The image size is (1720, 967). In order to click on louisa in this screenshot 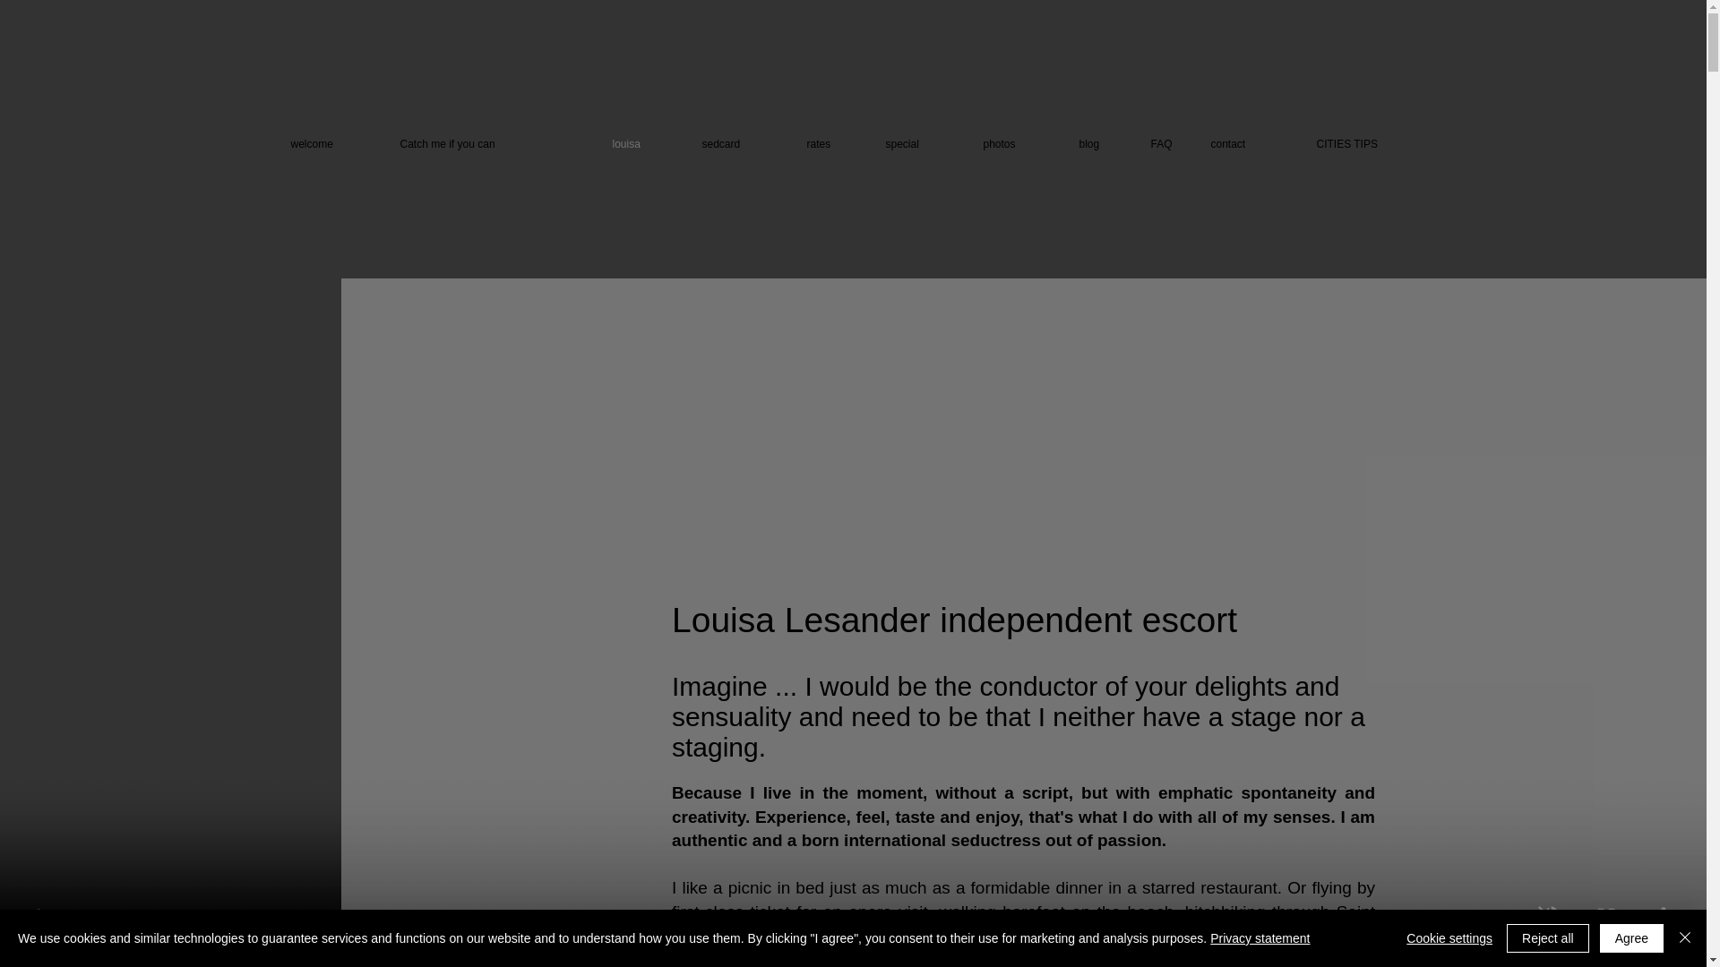, I will do `click(643, 144)`.